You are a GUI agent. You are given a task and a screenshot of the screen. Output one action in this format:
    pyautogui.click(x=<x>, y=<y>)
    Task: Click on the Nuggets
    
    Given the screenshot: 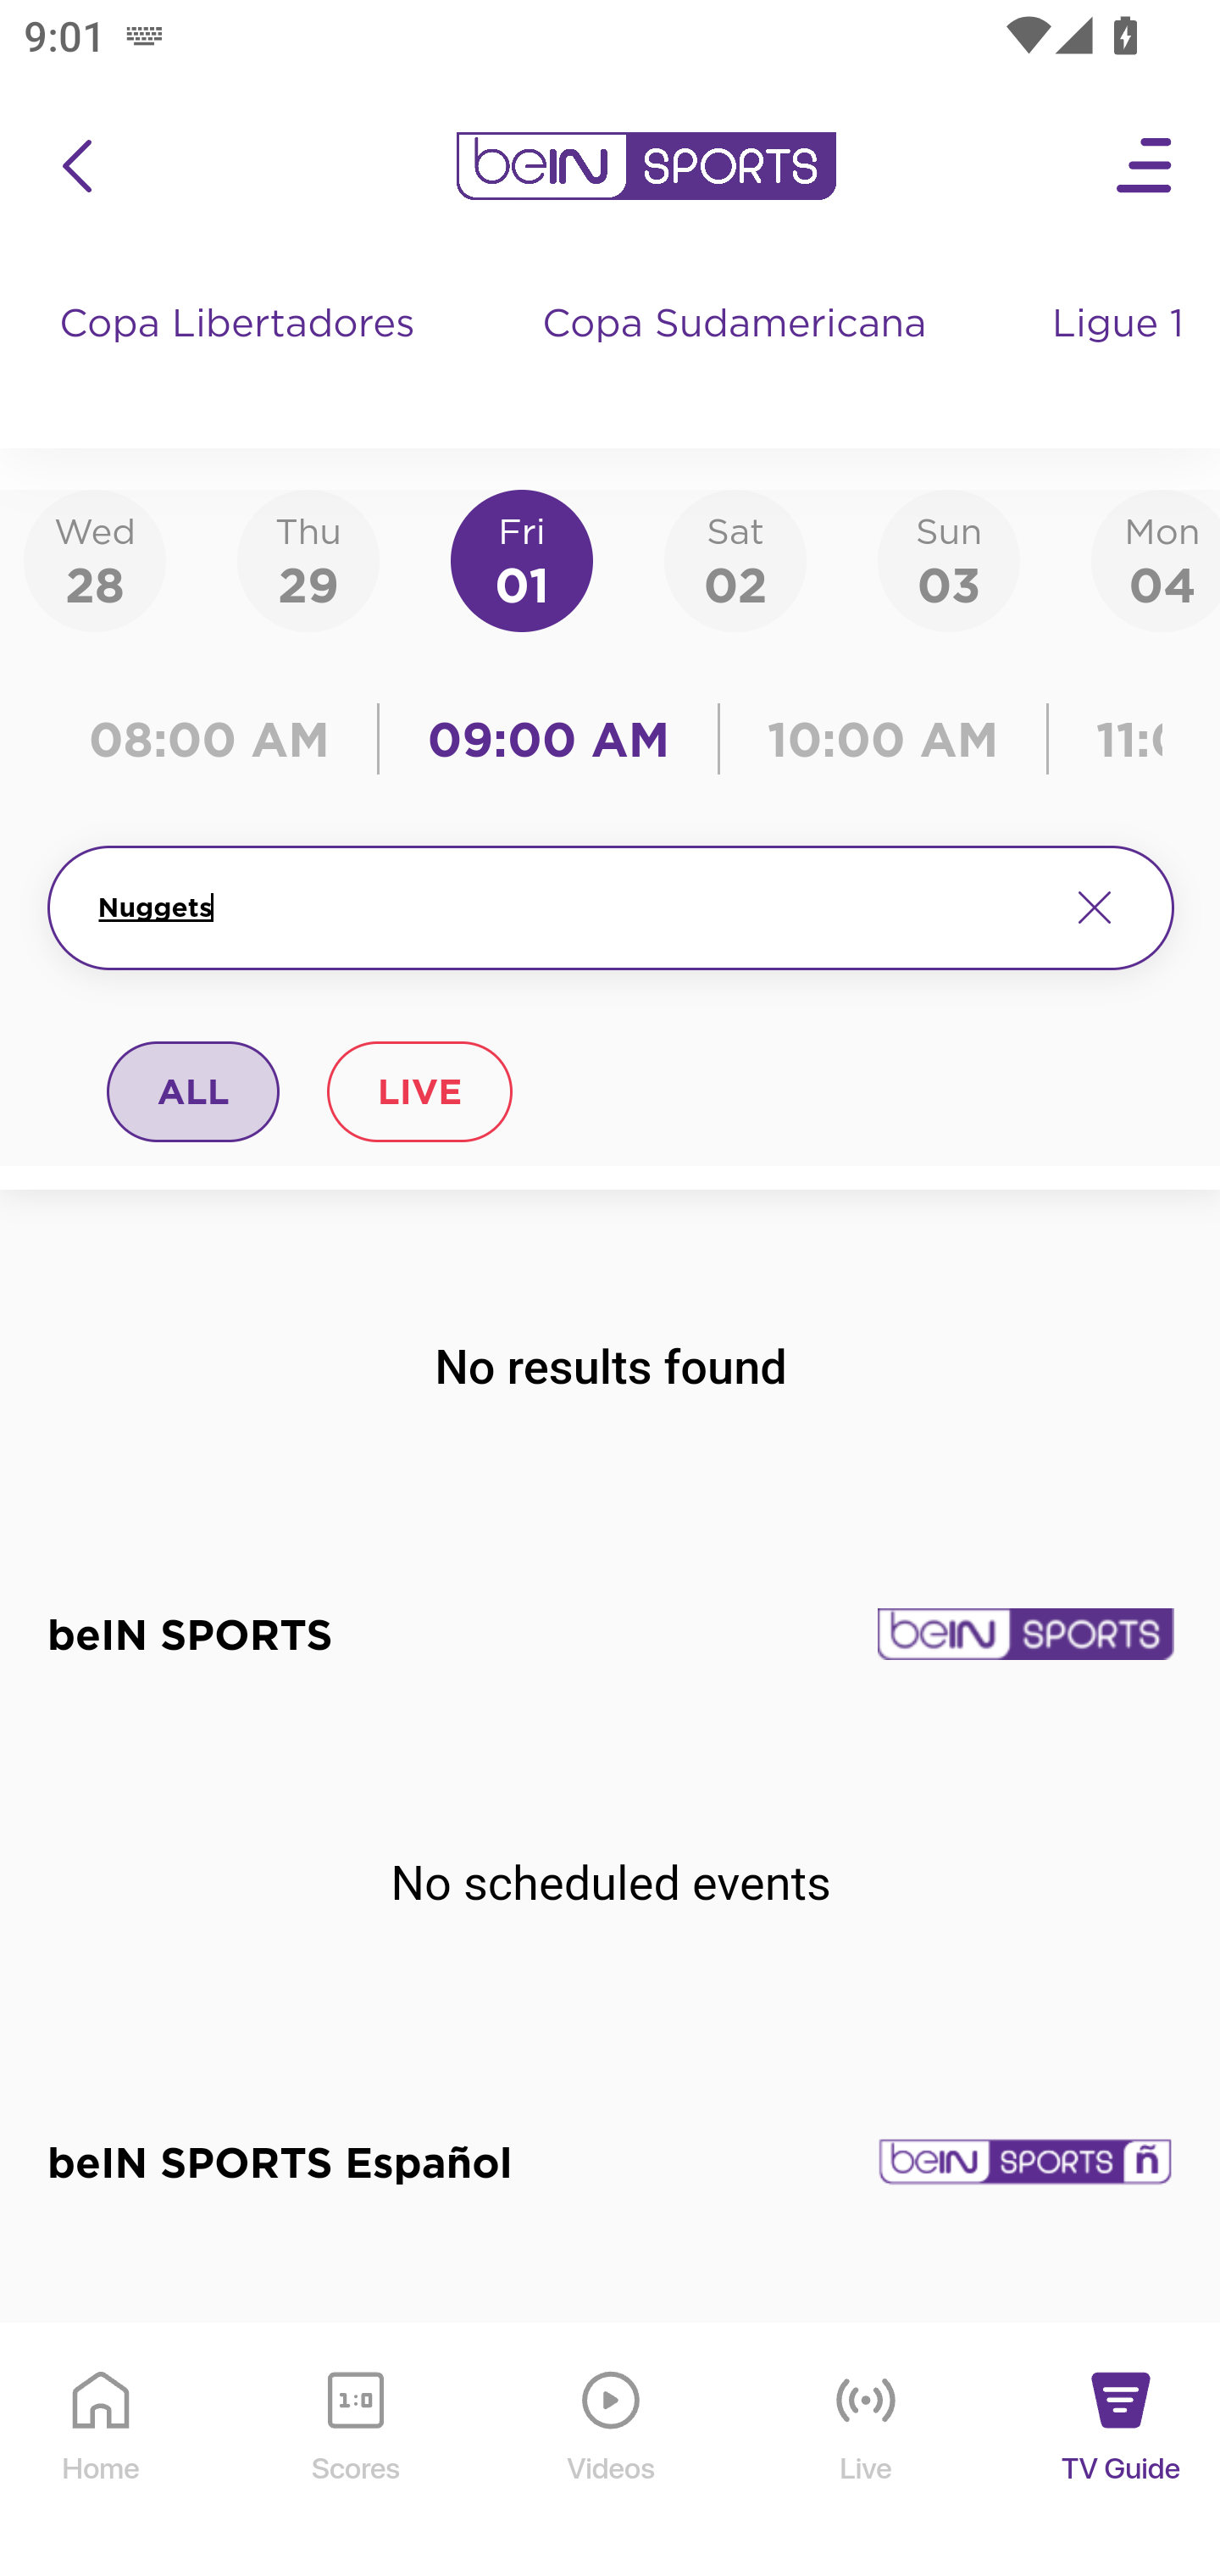 What is the action you would take?
    pyautogui.click(x=569, y=908)
    